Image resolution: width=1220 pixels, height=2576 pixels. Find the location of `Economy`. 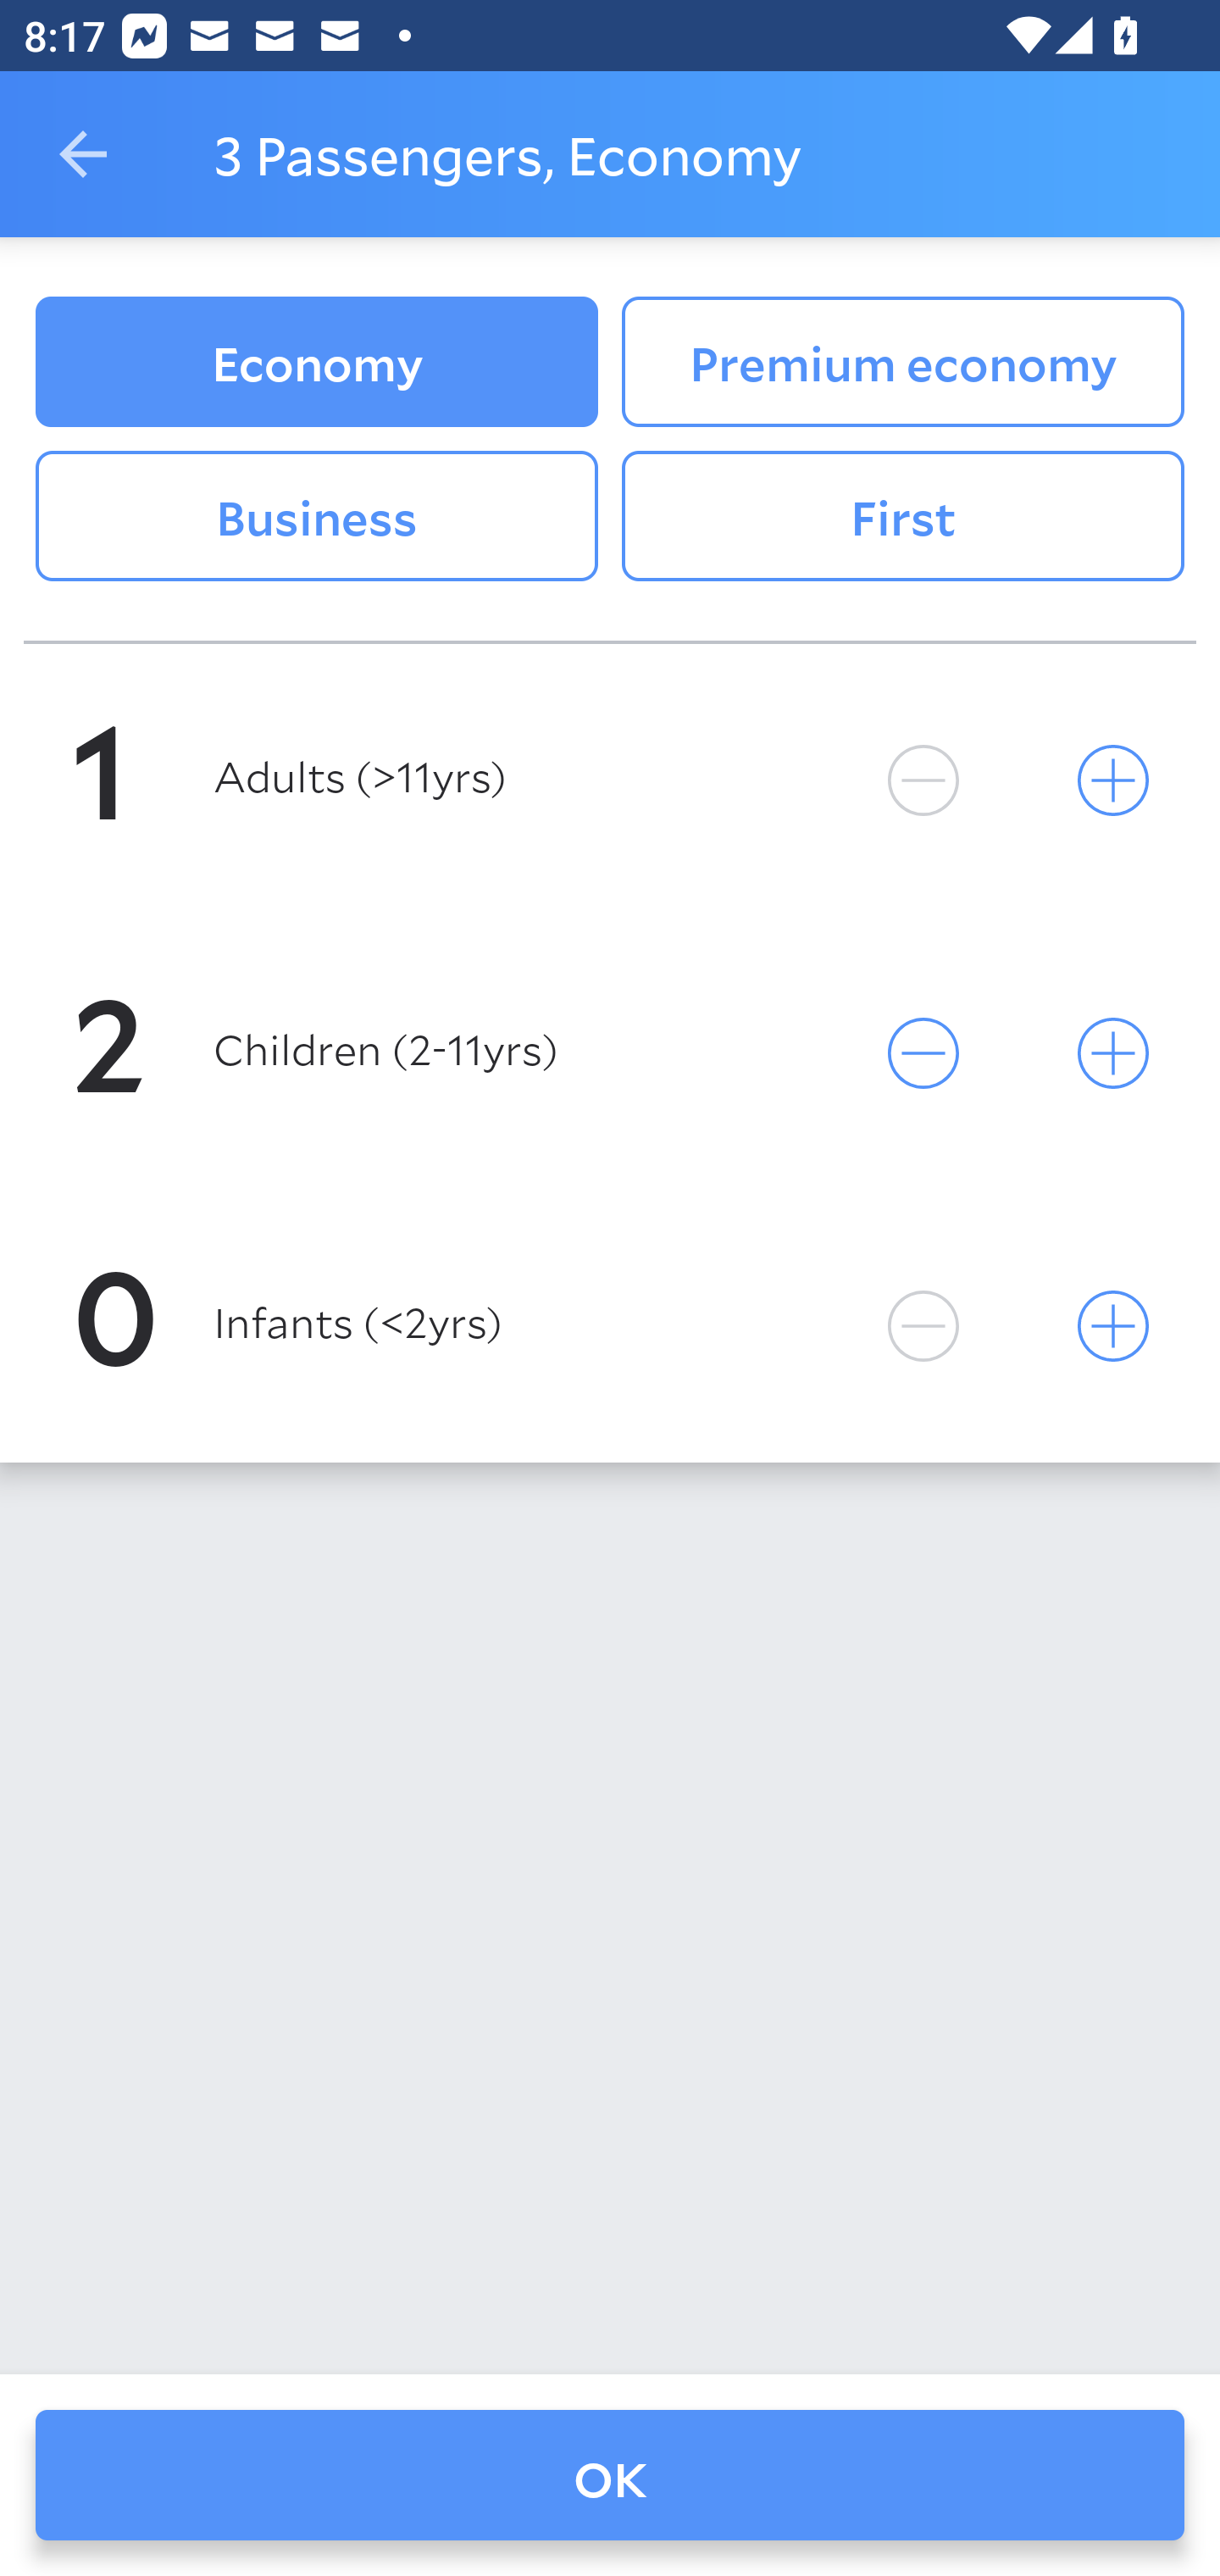

Economy is located at coordinates (316, 361).